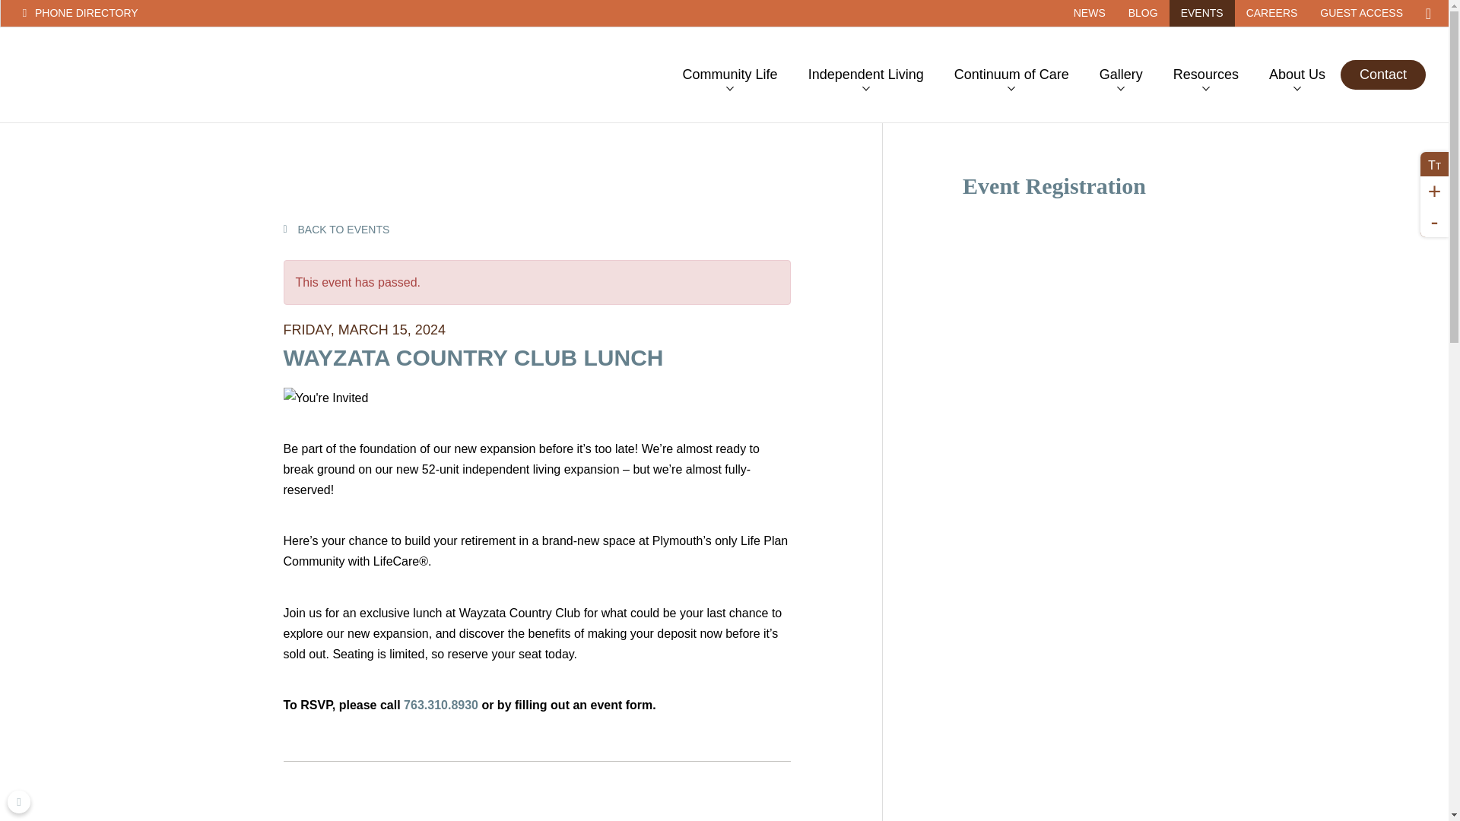 The image size is (1460, 821). What do you see at coordinates (865, 74) in the screenshot?
I see `Independent Living` at bounding box center [865, 74].